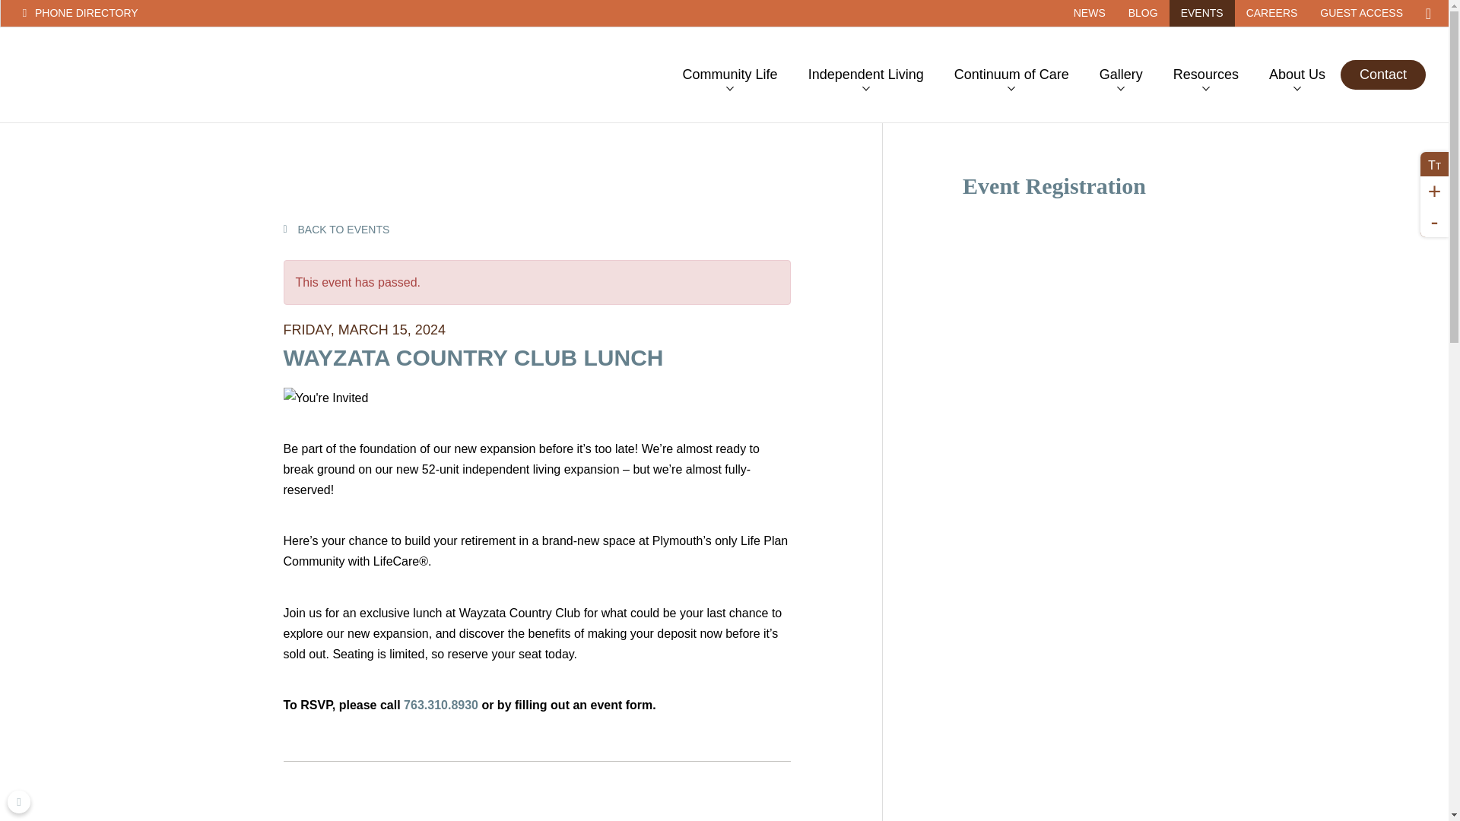 The image size is (1460, 821). What do you see at coordinates (865, 74) in the screenshot?
I see `Independent Living` at bounding box center [865, 74].